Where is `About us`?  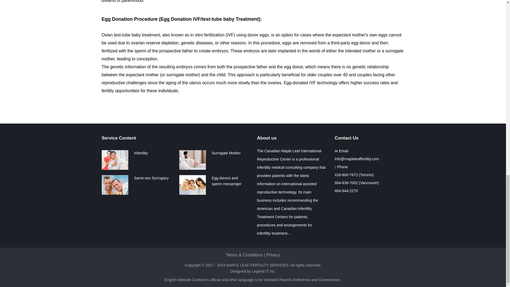
About us is located at coordinates (292, 138).